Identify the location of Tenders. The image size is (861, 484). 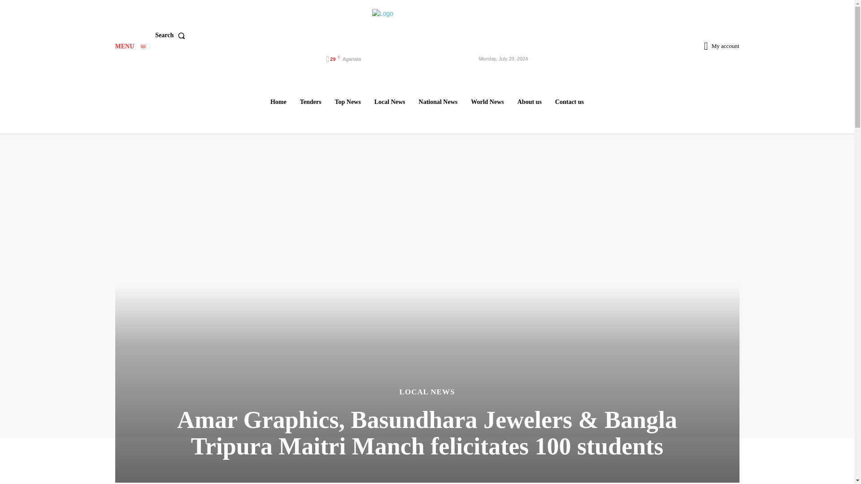
(310, 102).